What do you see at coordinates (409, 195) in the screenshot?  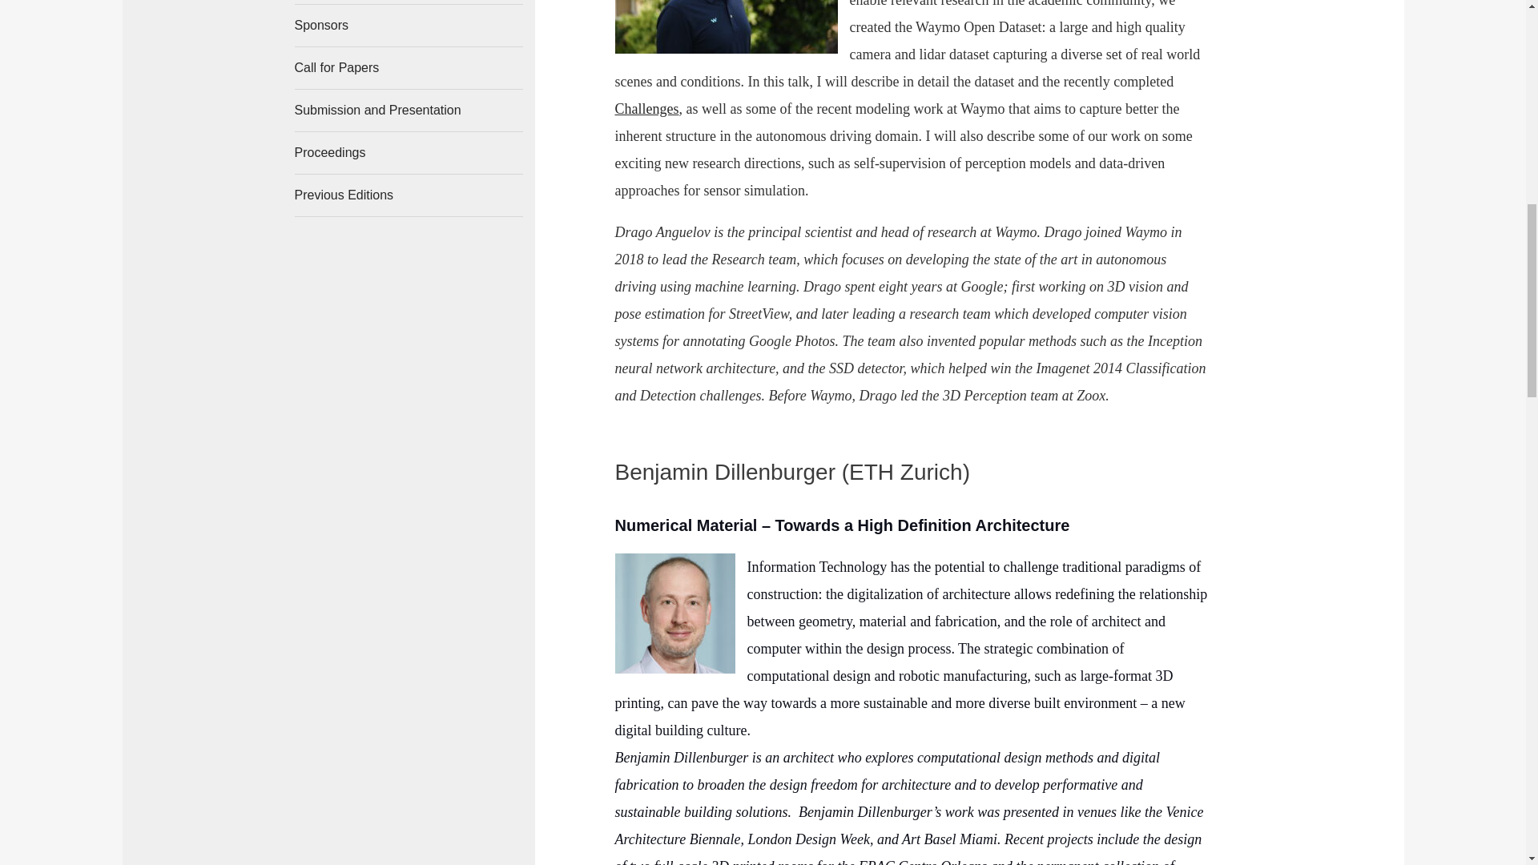 I see `Previous Editions` at bounding box center [409, 195].